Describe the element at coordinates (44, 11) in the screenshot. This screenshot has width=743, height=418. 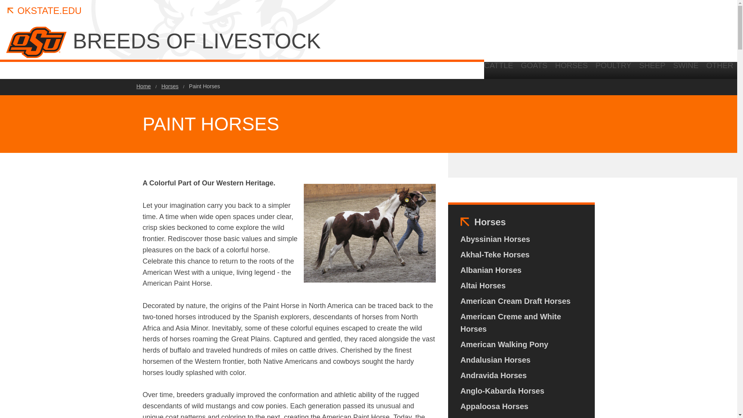
I see `OKSTATE.EDU` at that location.